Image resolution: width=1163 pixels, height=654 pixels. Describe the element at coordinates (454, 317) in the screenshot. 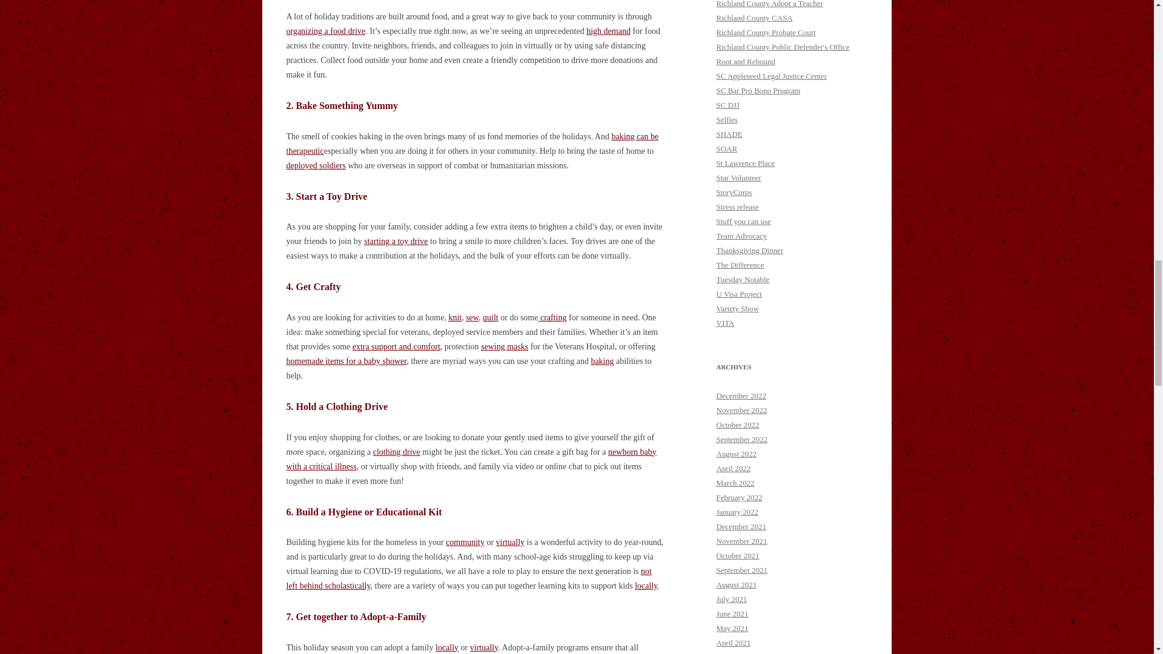

I see `knit` at that location.